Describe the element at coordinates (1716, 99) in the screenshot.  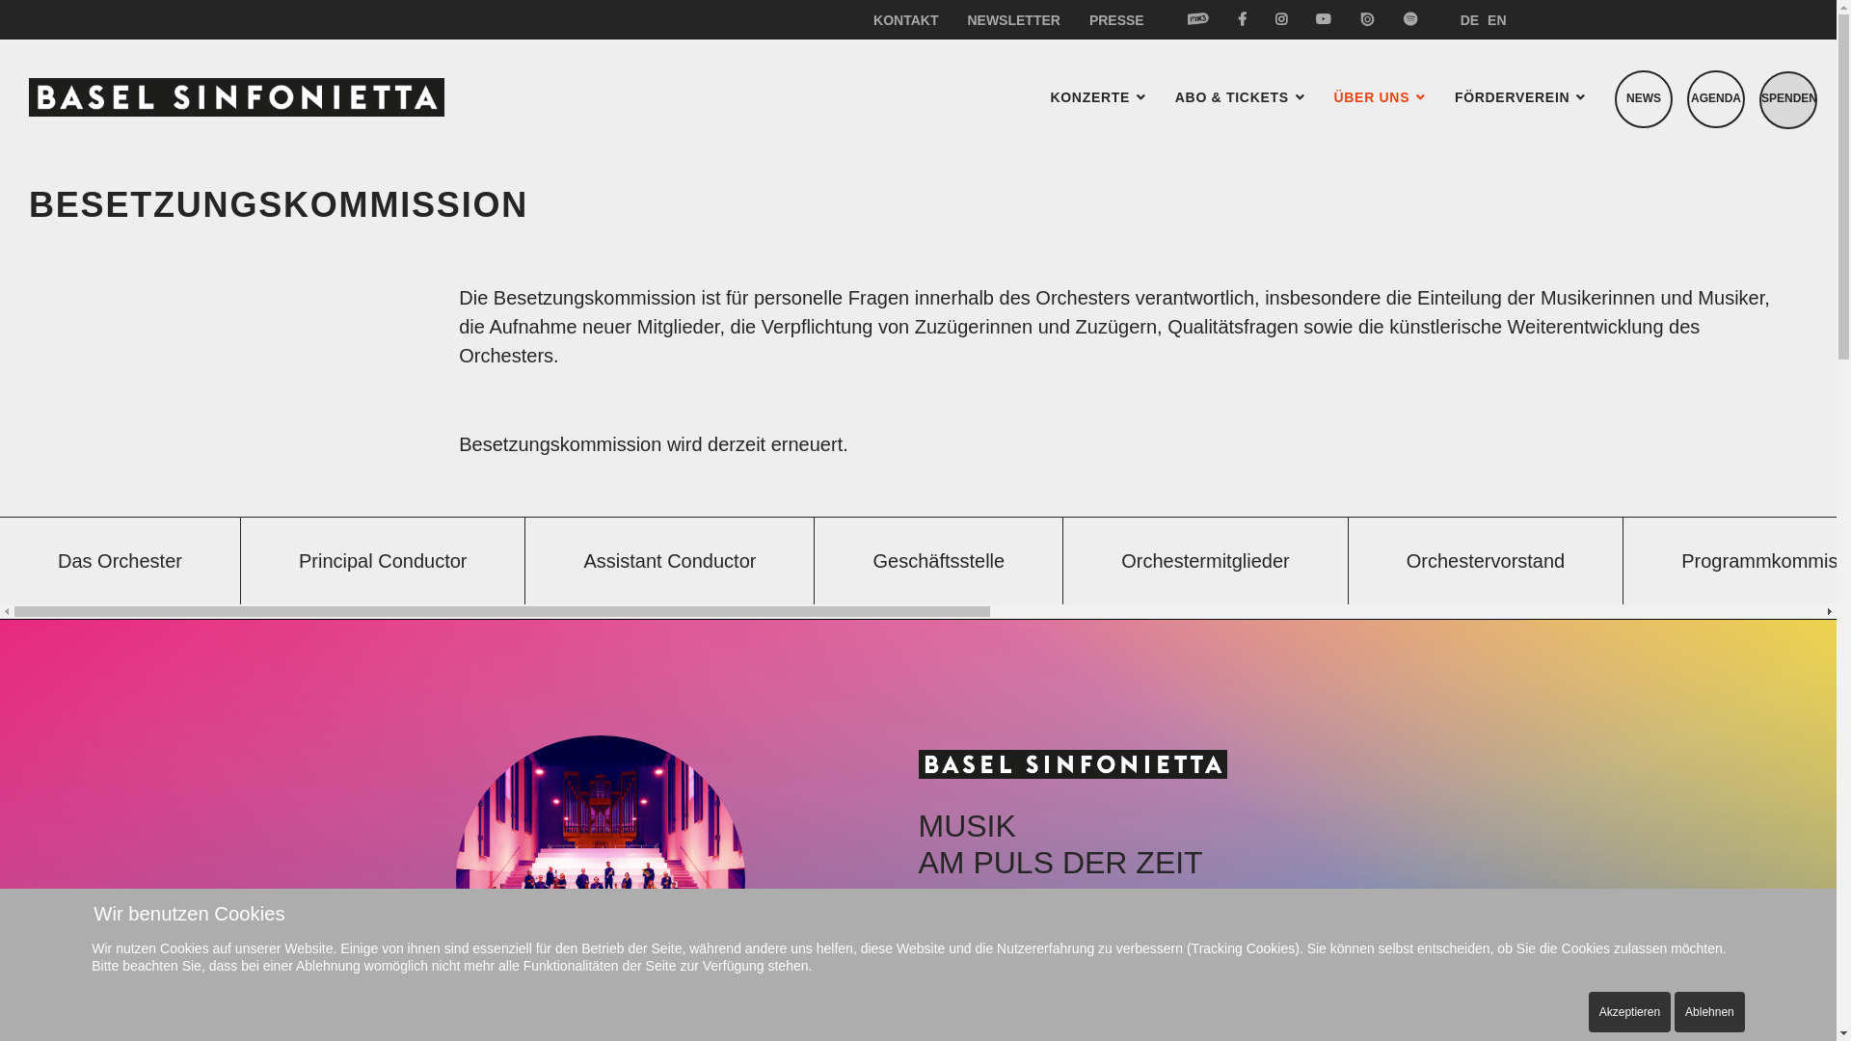
I see `AGENDA` at that location.